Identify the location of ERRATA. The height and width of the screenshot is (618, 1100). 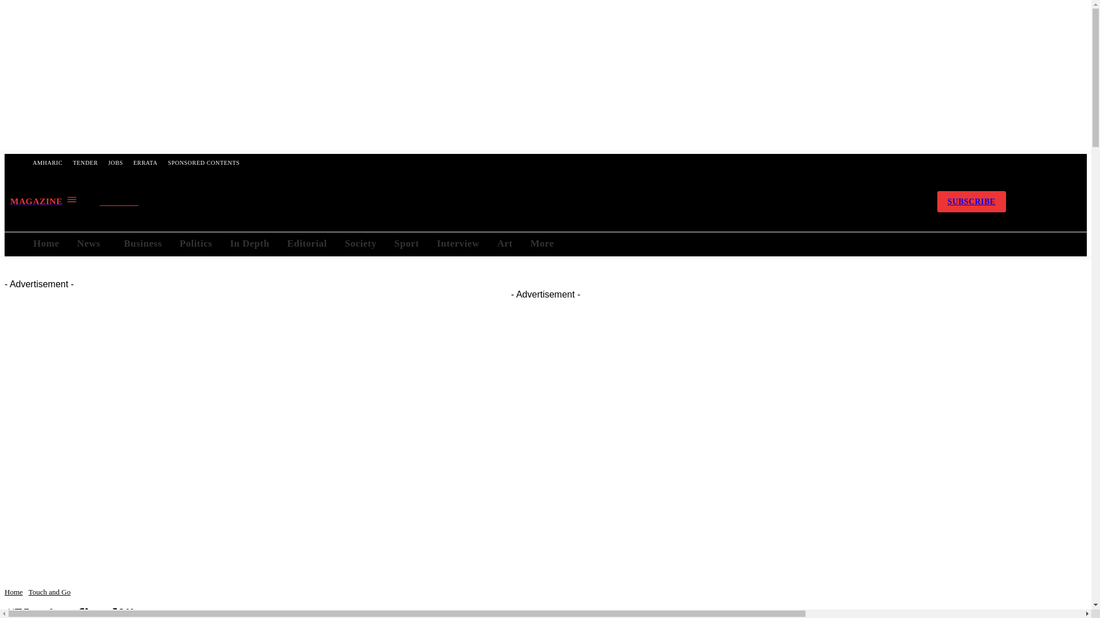
(146, 163).